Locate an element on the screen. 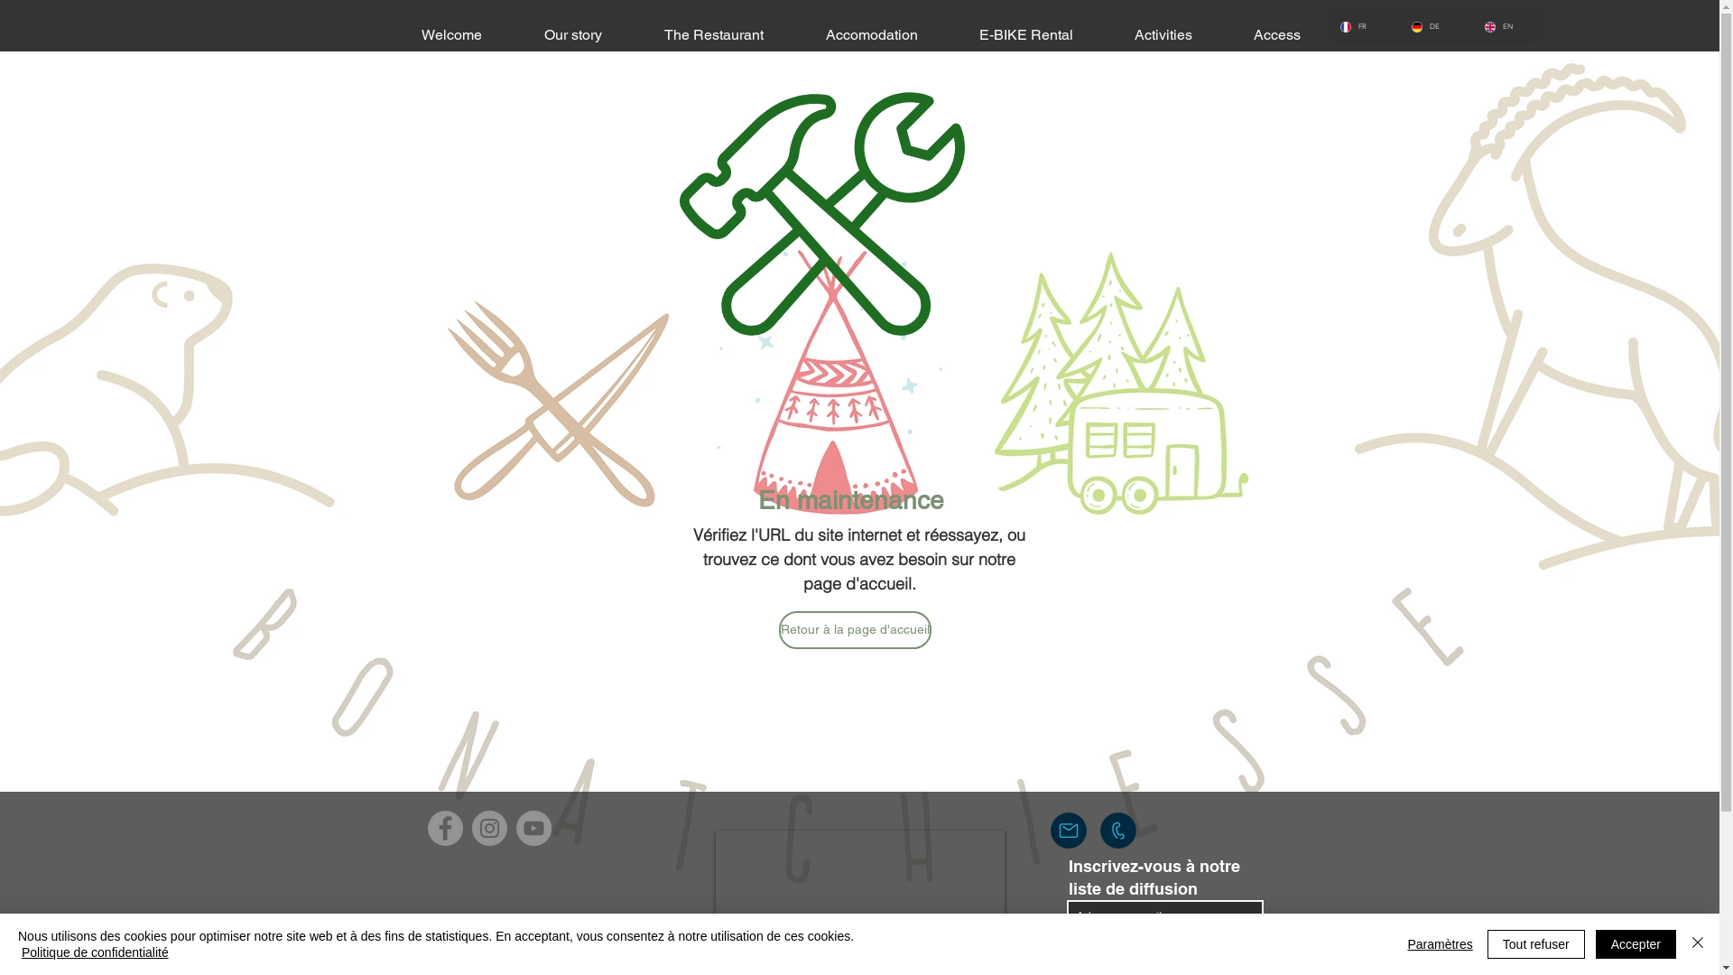 This screenshot has width=1733, height=975. E-BIKE Rental is located at coordinates (1025, 34).